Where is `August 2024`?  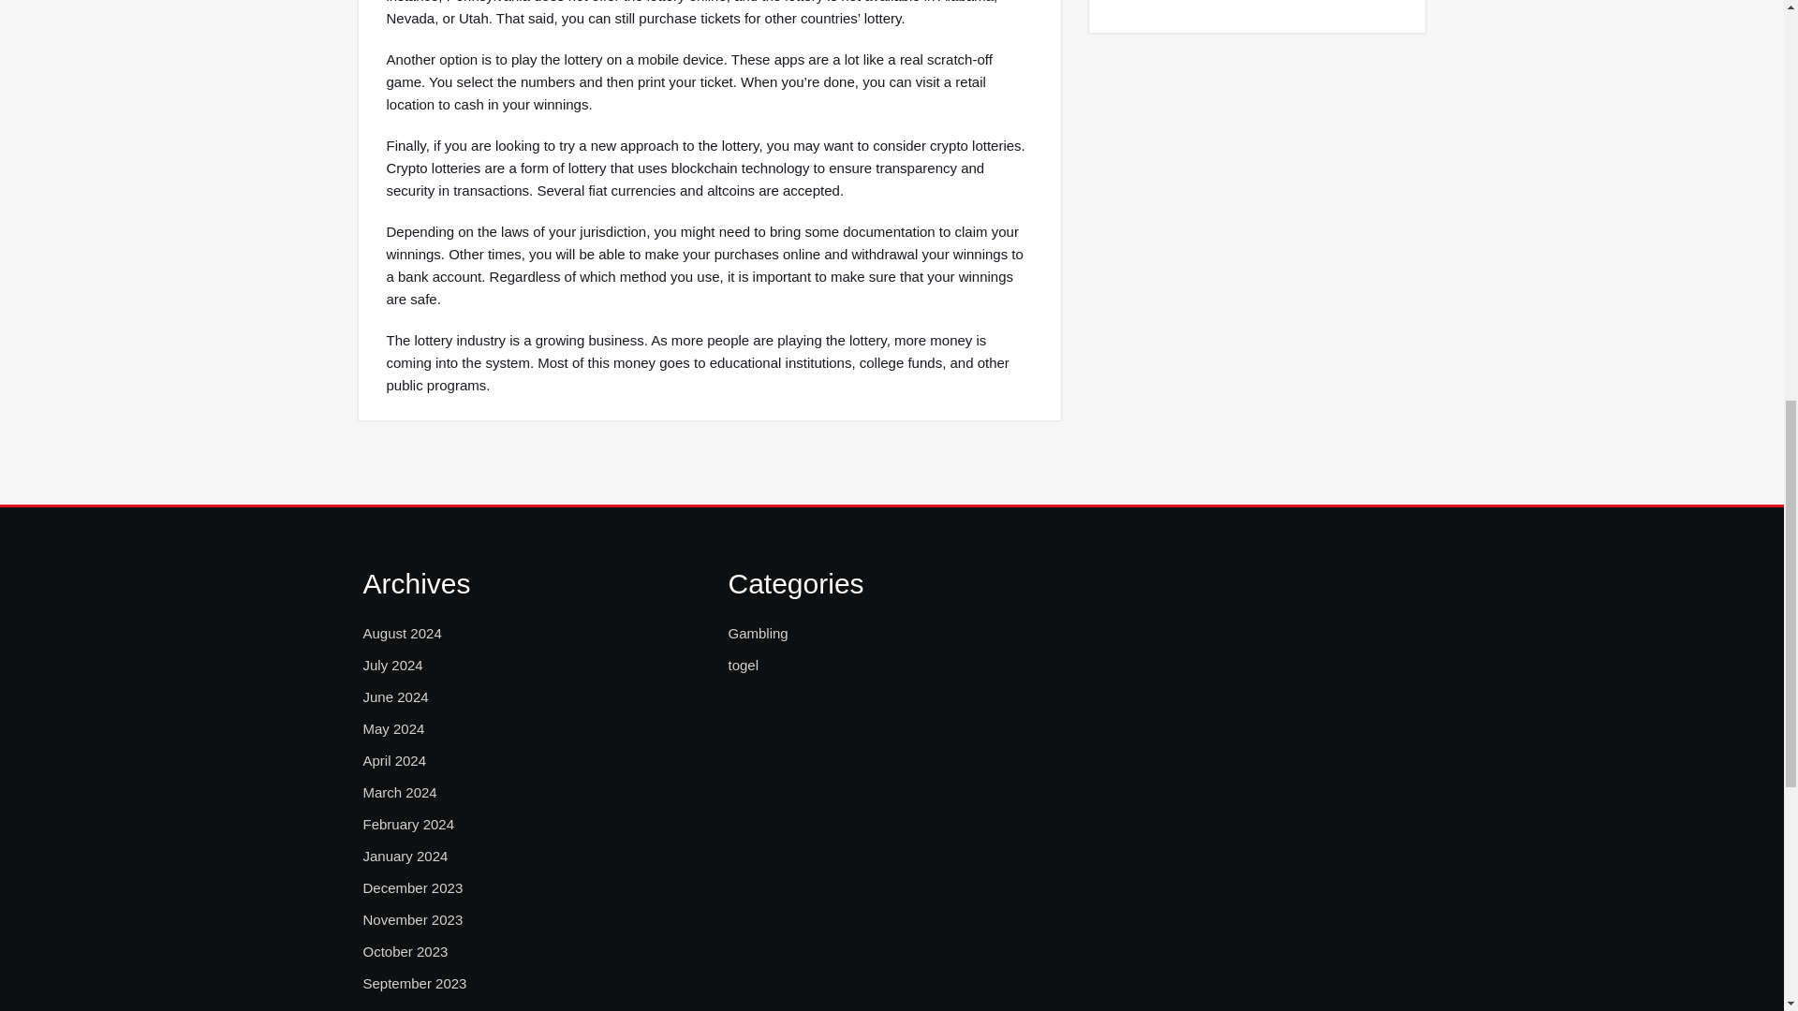 August 2024 is located at coordinates (403, 634).